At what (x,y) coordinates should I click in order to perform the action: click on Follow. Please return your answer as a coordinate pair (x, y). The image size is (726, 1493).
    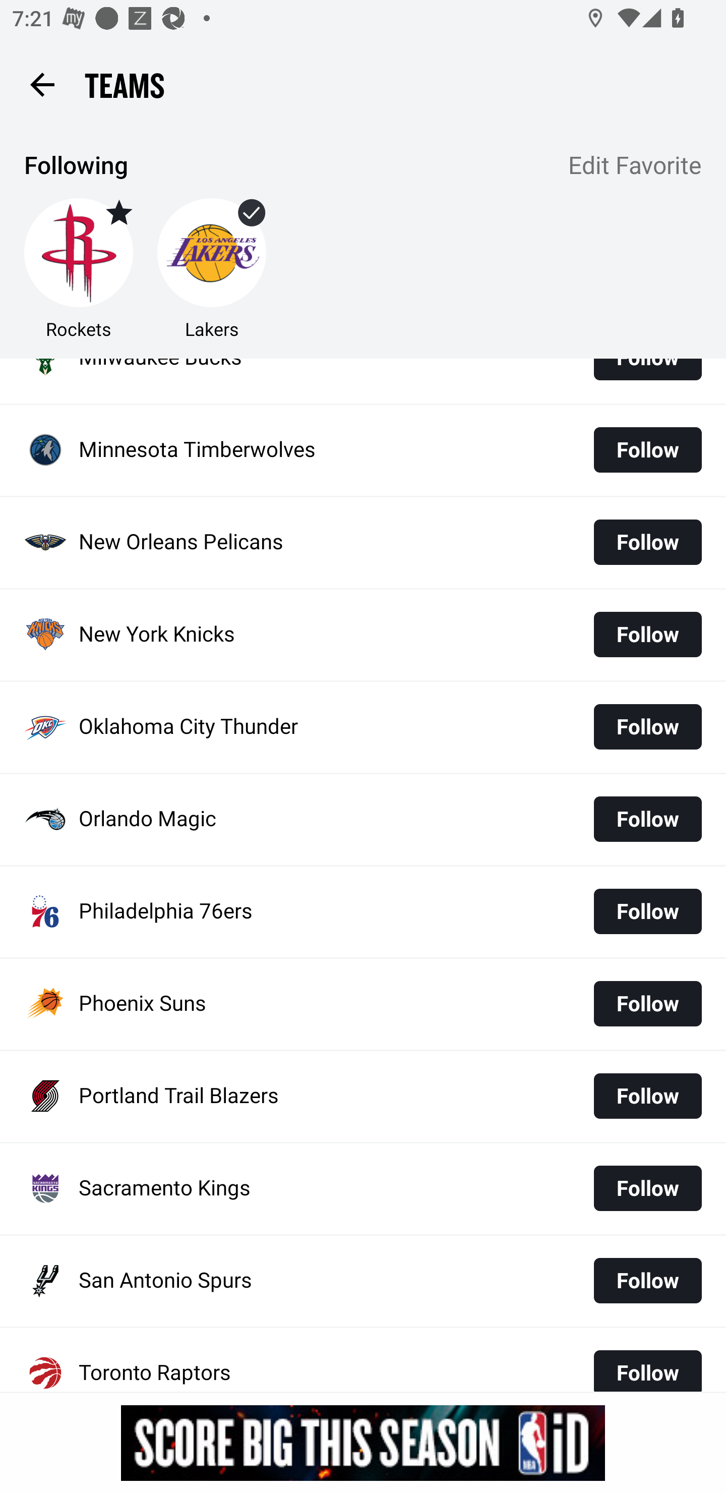
    Looking at the image, I should click on (647, 635).